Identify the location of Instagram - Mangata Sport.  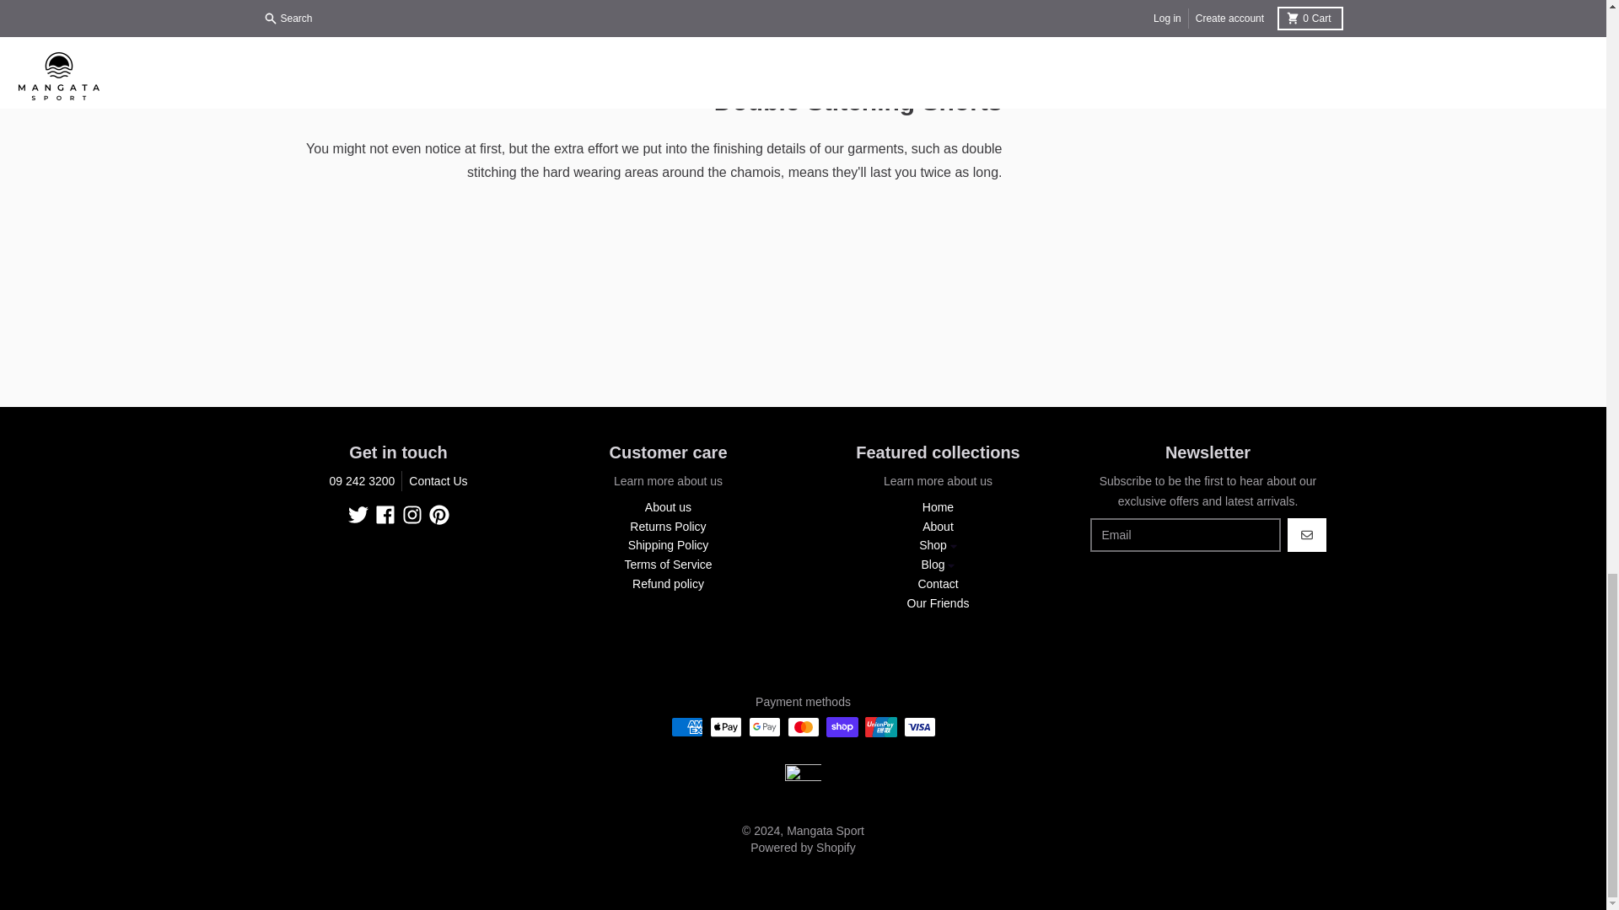
(411, 515).